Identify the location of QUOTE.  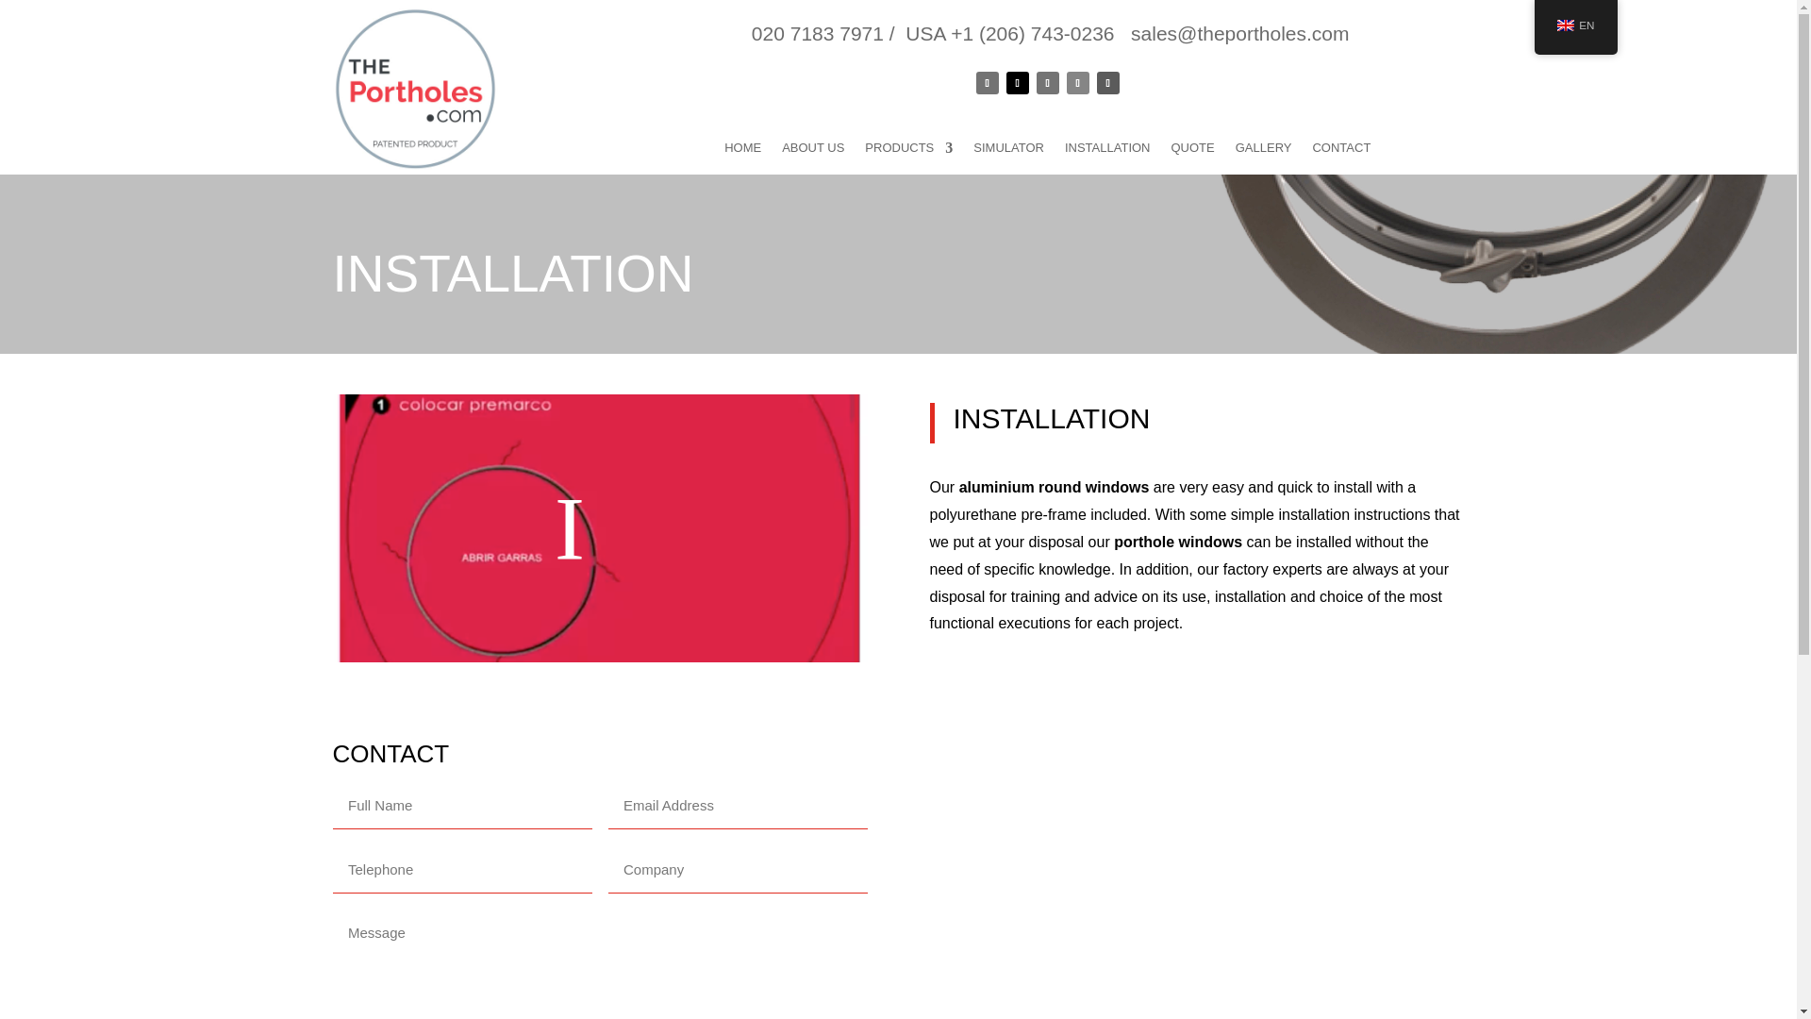
(1193, 151).